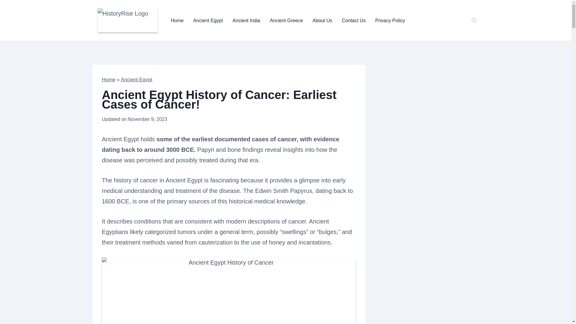 The image size is (576, 324). What do you see at coordinates (178, 20) in the screenshot?
I see `Home` at bounding box center [178, 20].